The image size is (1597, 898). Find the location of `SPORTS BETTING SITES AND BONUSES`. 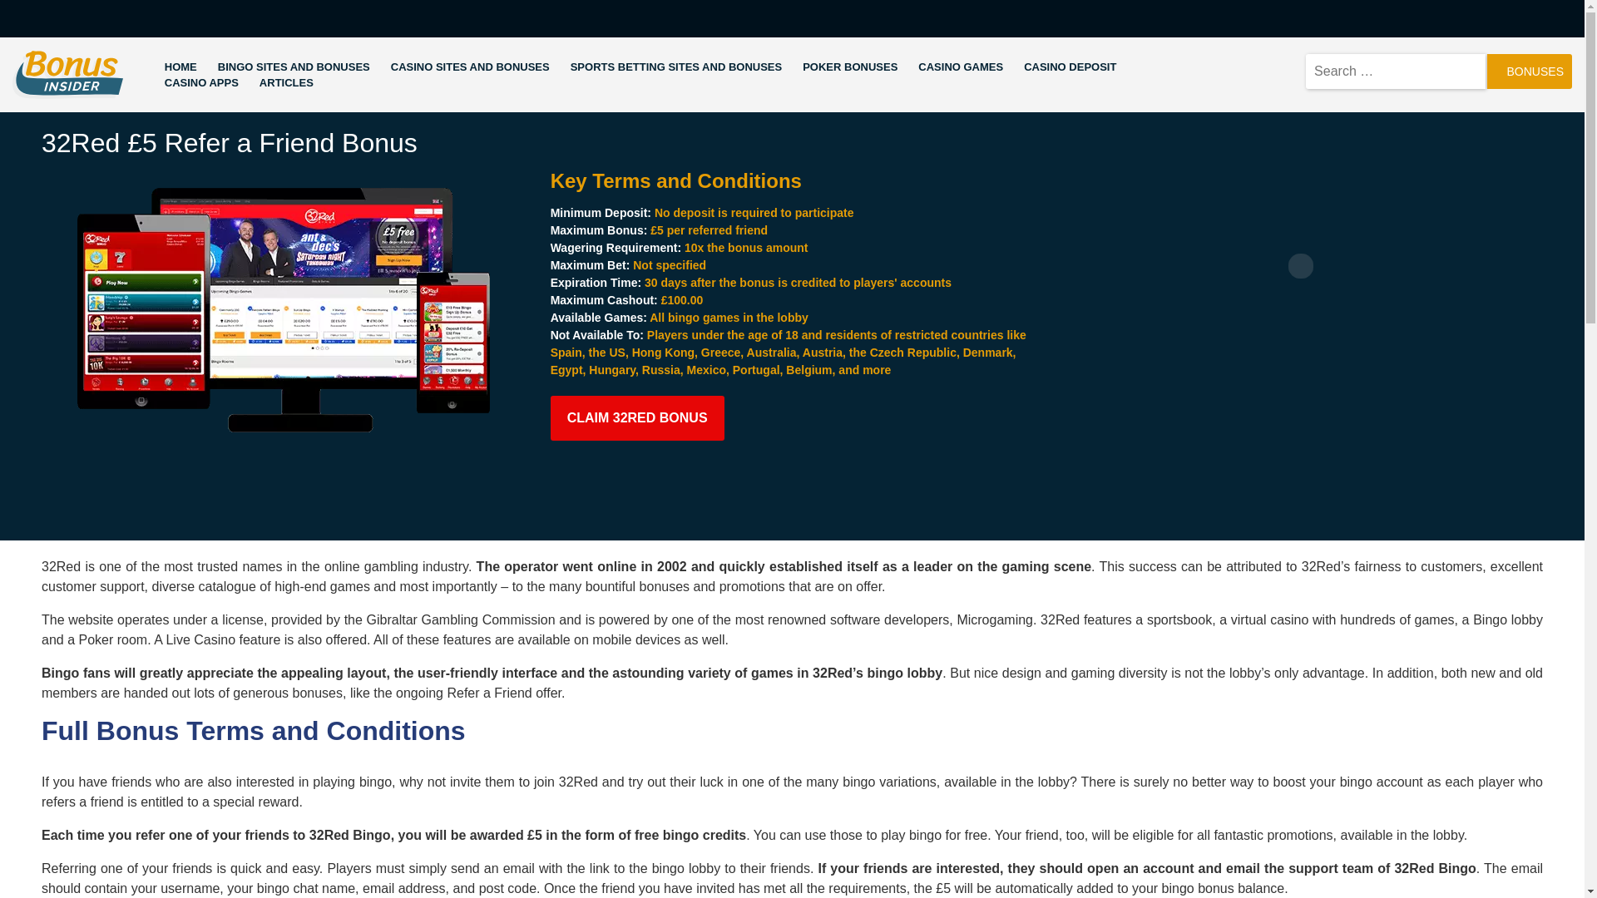

SPORTS BETTING SITES AND BONUSES is located at coordinates (675, 67).